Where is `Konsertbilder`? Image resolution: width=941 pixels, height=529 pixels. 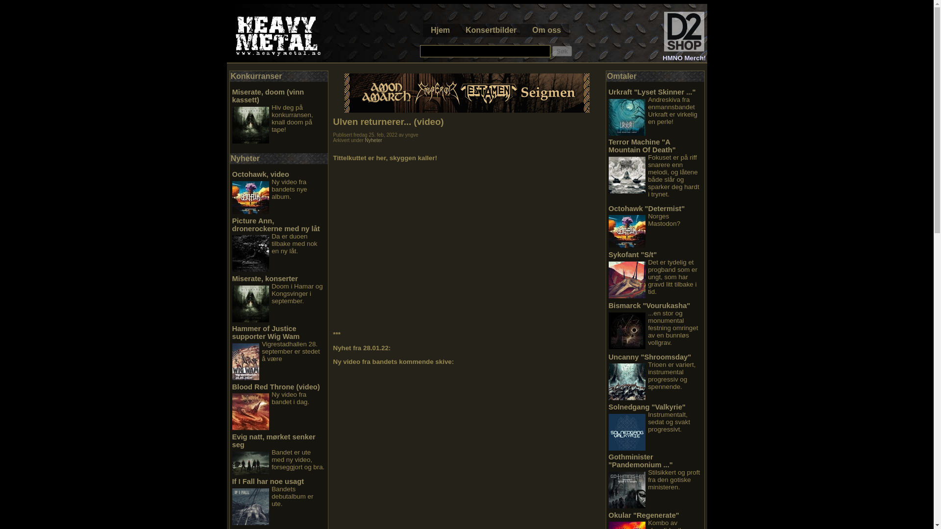
Konsertbilder is located at coordinates (491, 30).